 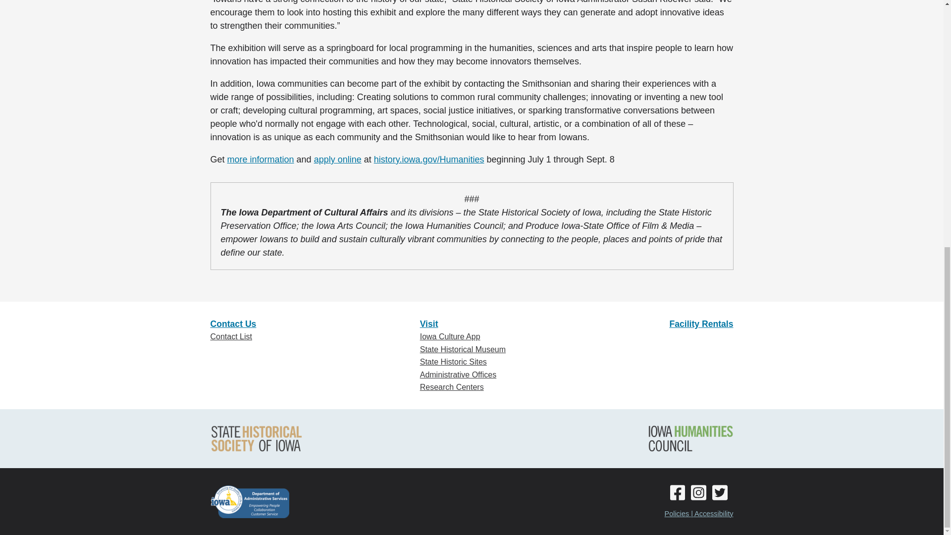 What do you see at coordinates (452, 387) in the screenshot?
I see `Research Centers` at bounding box center [452, 387].